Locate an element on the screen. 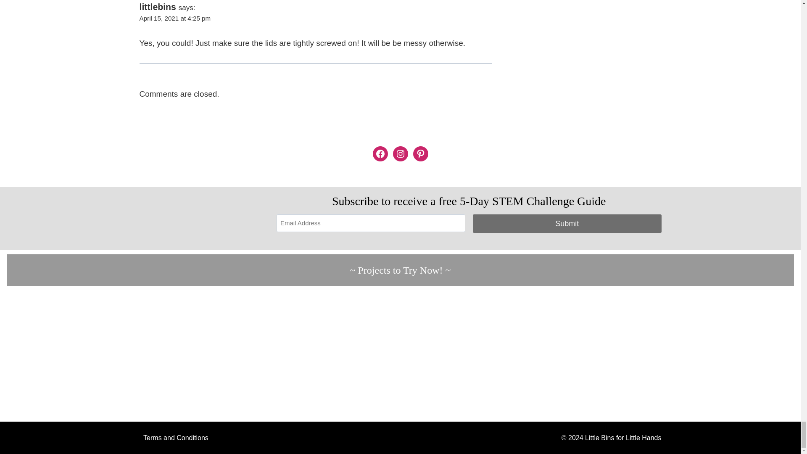 The image size is (807, 454). lemon volcano erupting chemistry is located at coordinates (731, 354).